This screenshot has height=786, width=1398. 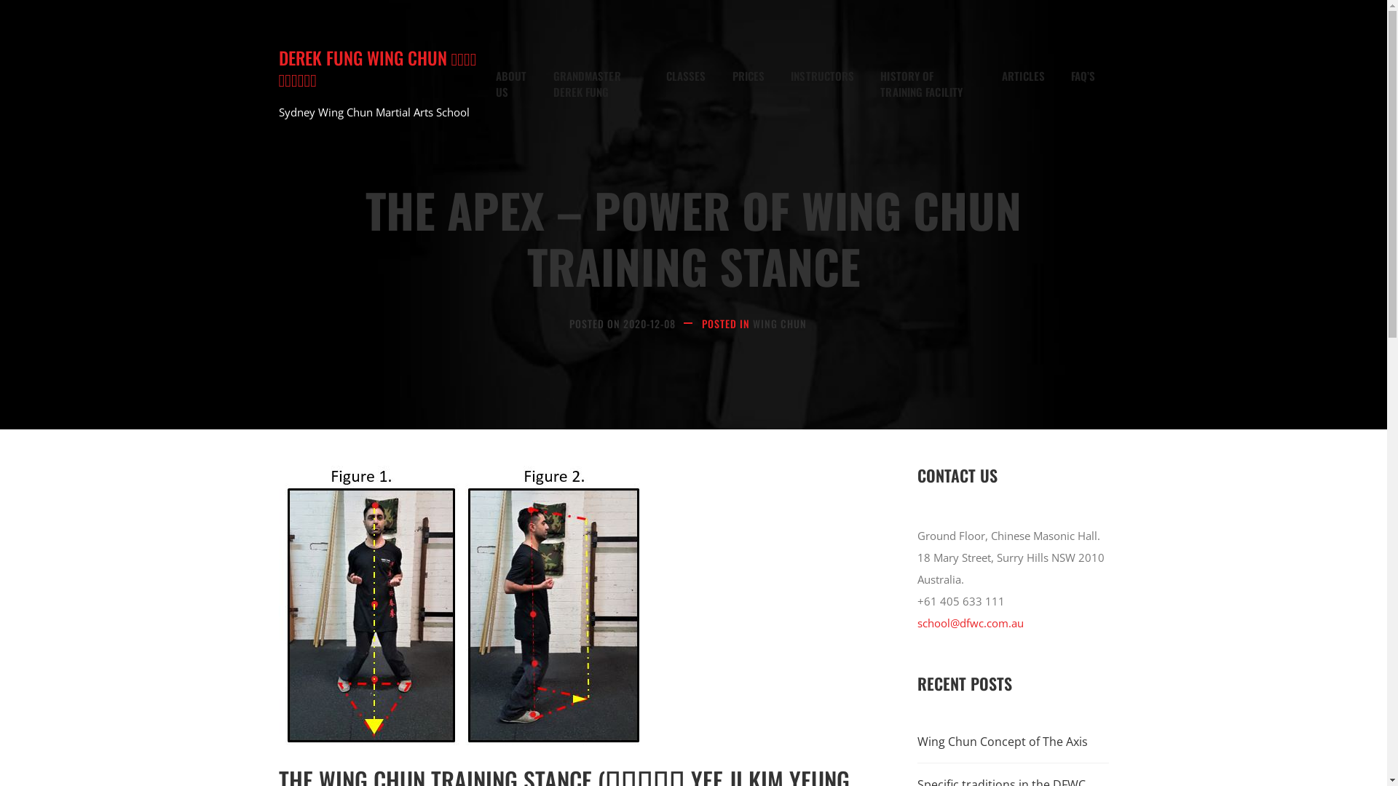 I want to click on PRICES, so click(x=749, y=76).